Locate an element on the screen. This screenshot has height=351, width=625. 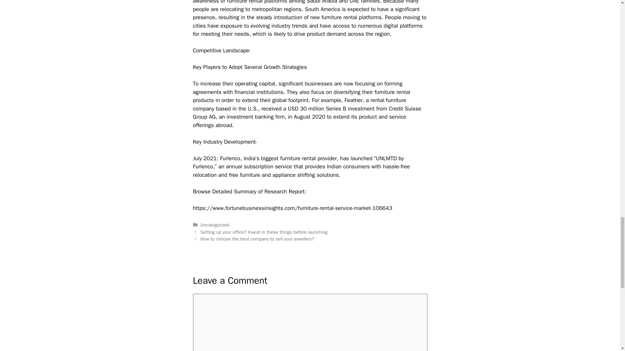
Uncategorized is located at coordinates (215, 225).